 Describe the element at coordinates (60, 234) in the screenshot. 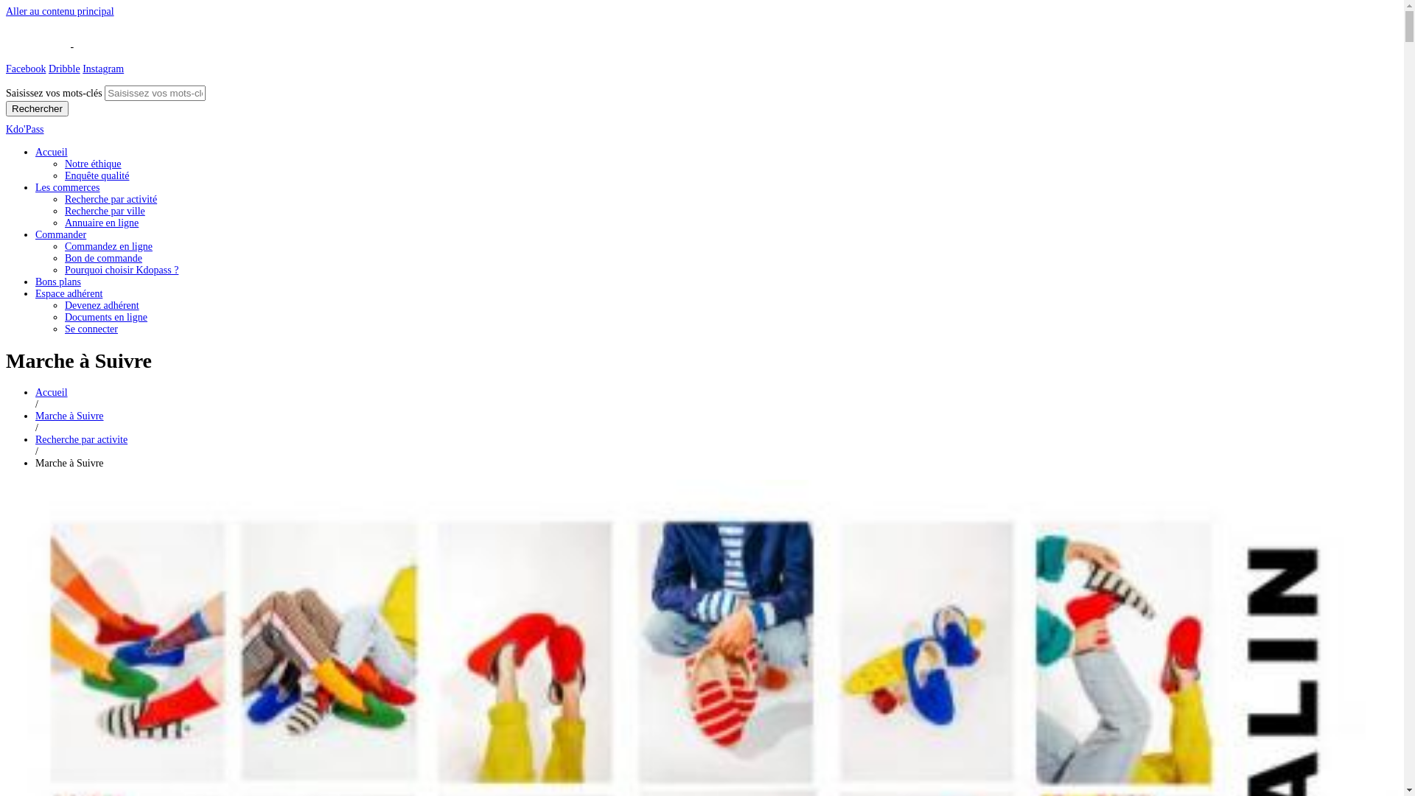

I see `Commander` at that location.